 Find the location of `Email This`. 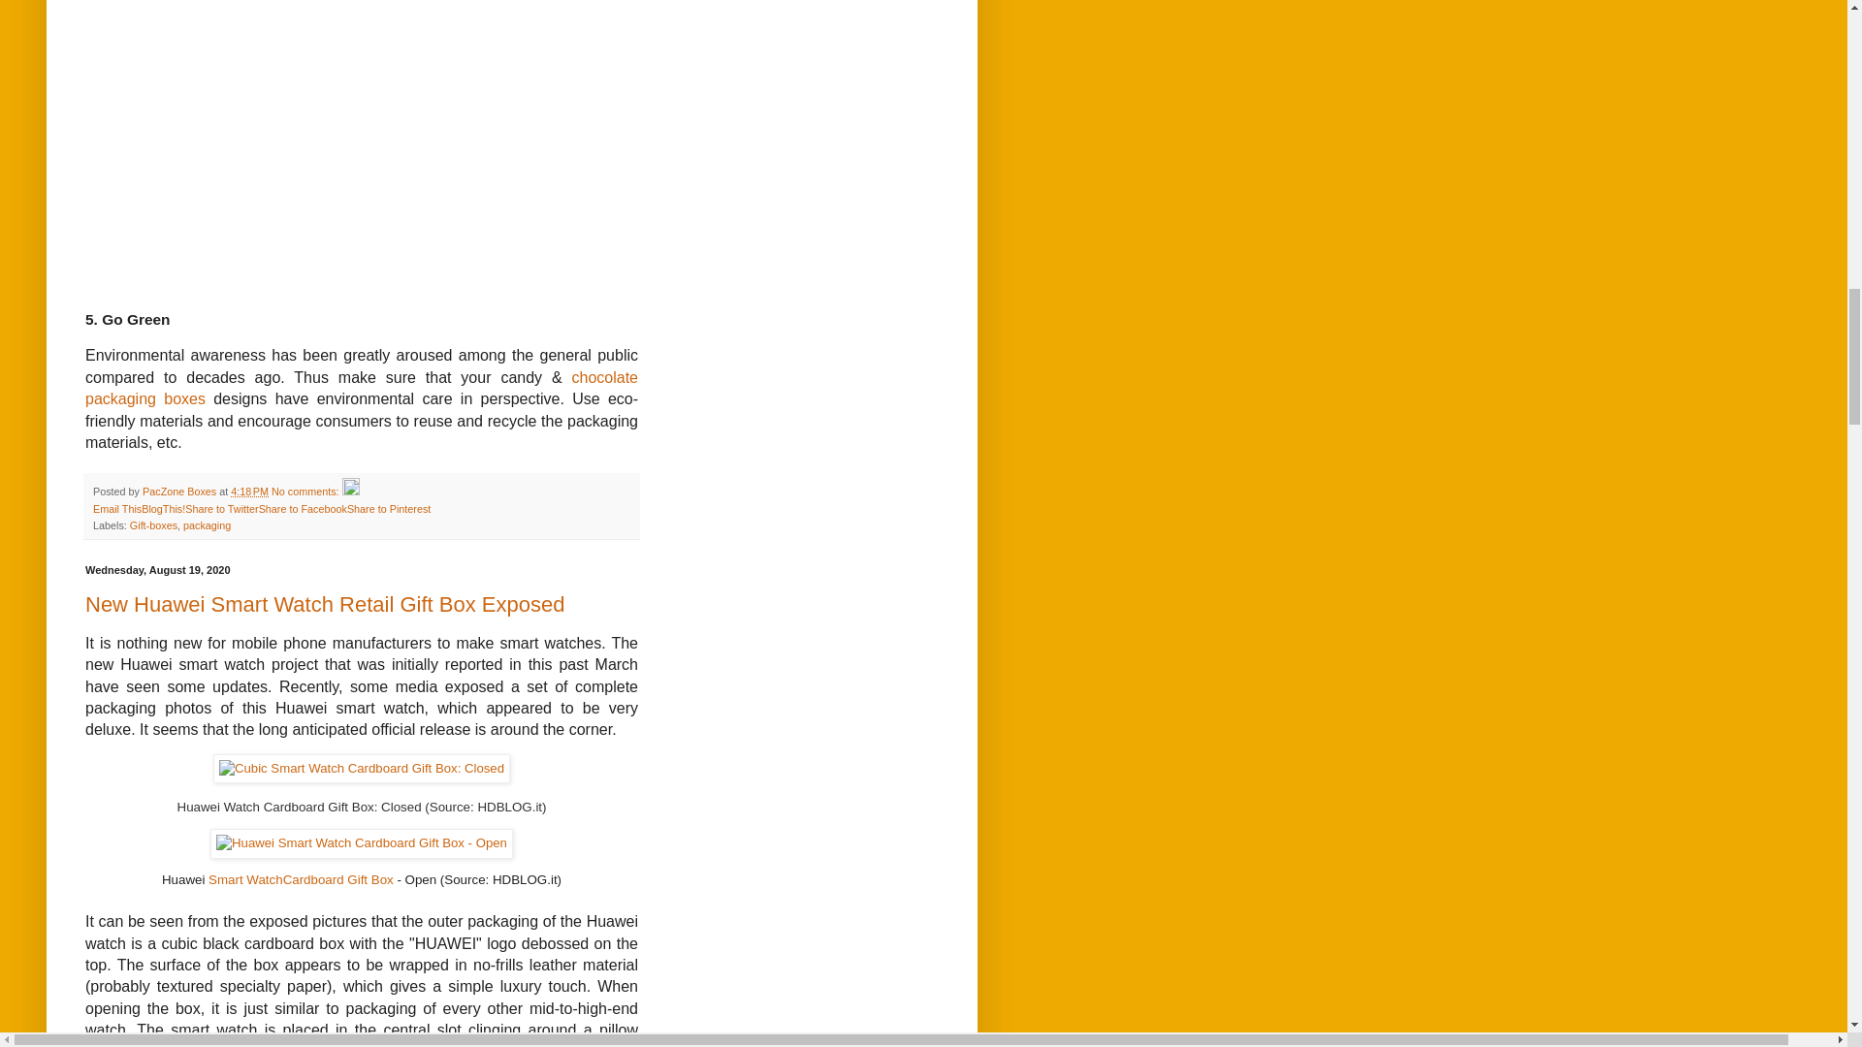

Email This is located at coordinates (116, 509).